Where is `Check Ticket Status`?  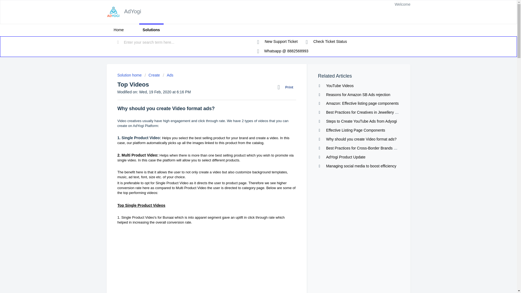 Check Ticket Status is located at coordinates (326, 42).